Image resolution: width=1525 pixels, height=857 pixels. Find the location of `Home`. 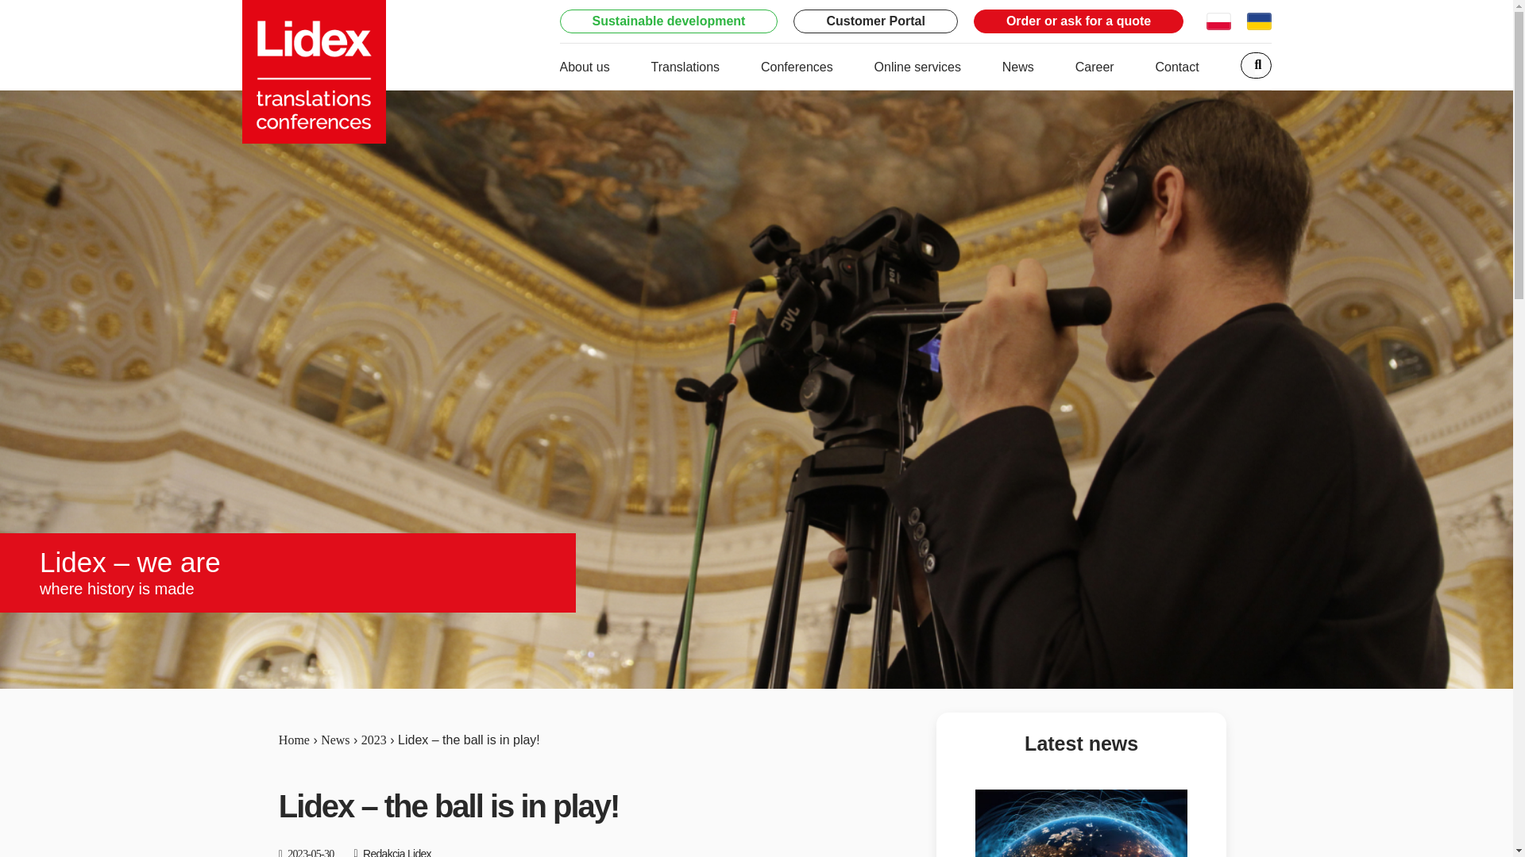

Home is located at coordinates (294, 740).